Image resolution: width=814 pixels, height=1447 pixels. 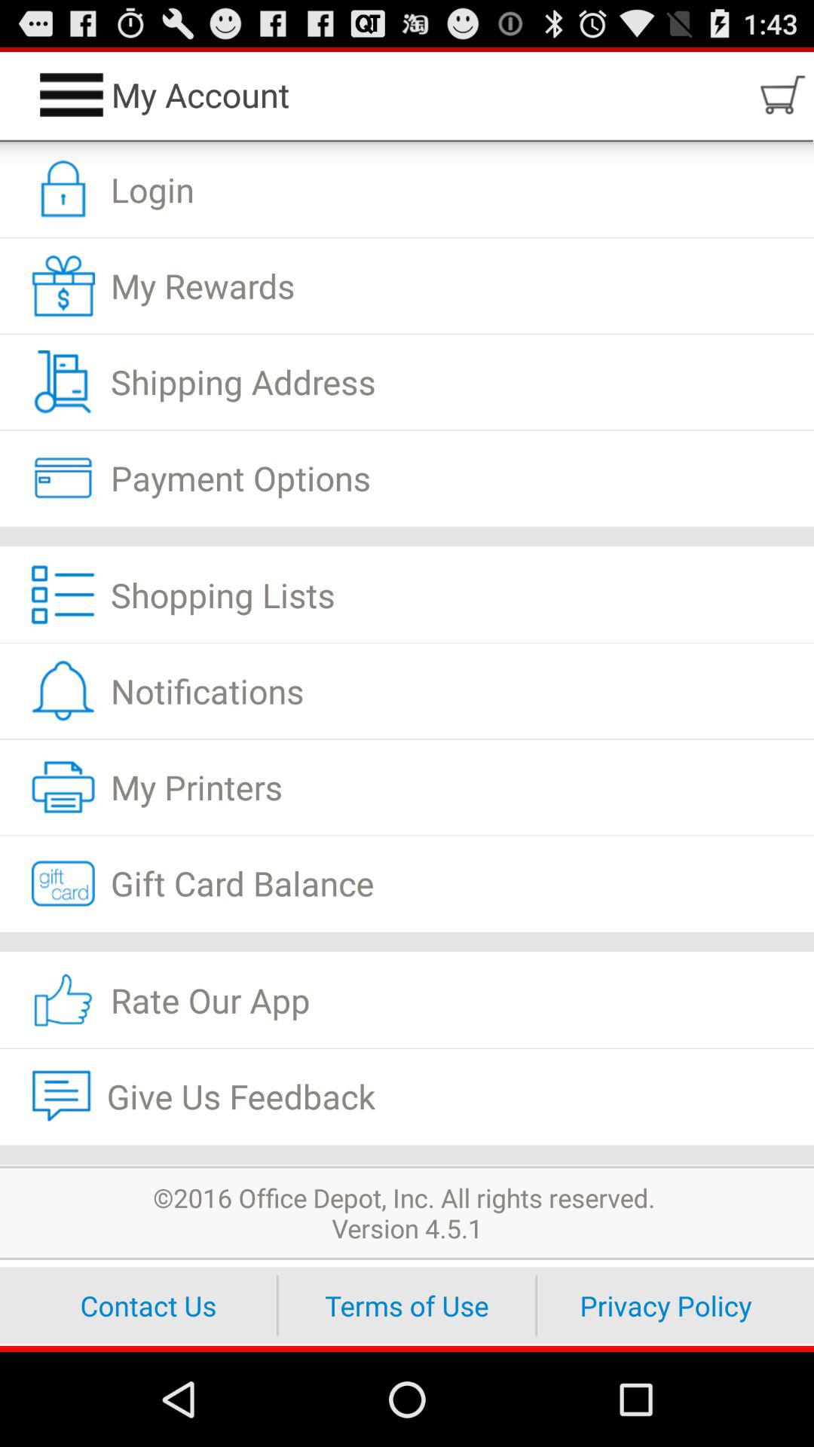 What do you see at coordinates (407, 190) in the screenshot?
I see `turn off the login icon` at bounding box center [407, 190].